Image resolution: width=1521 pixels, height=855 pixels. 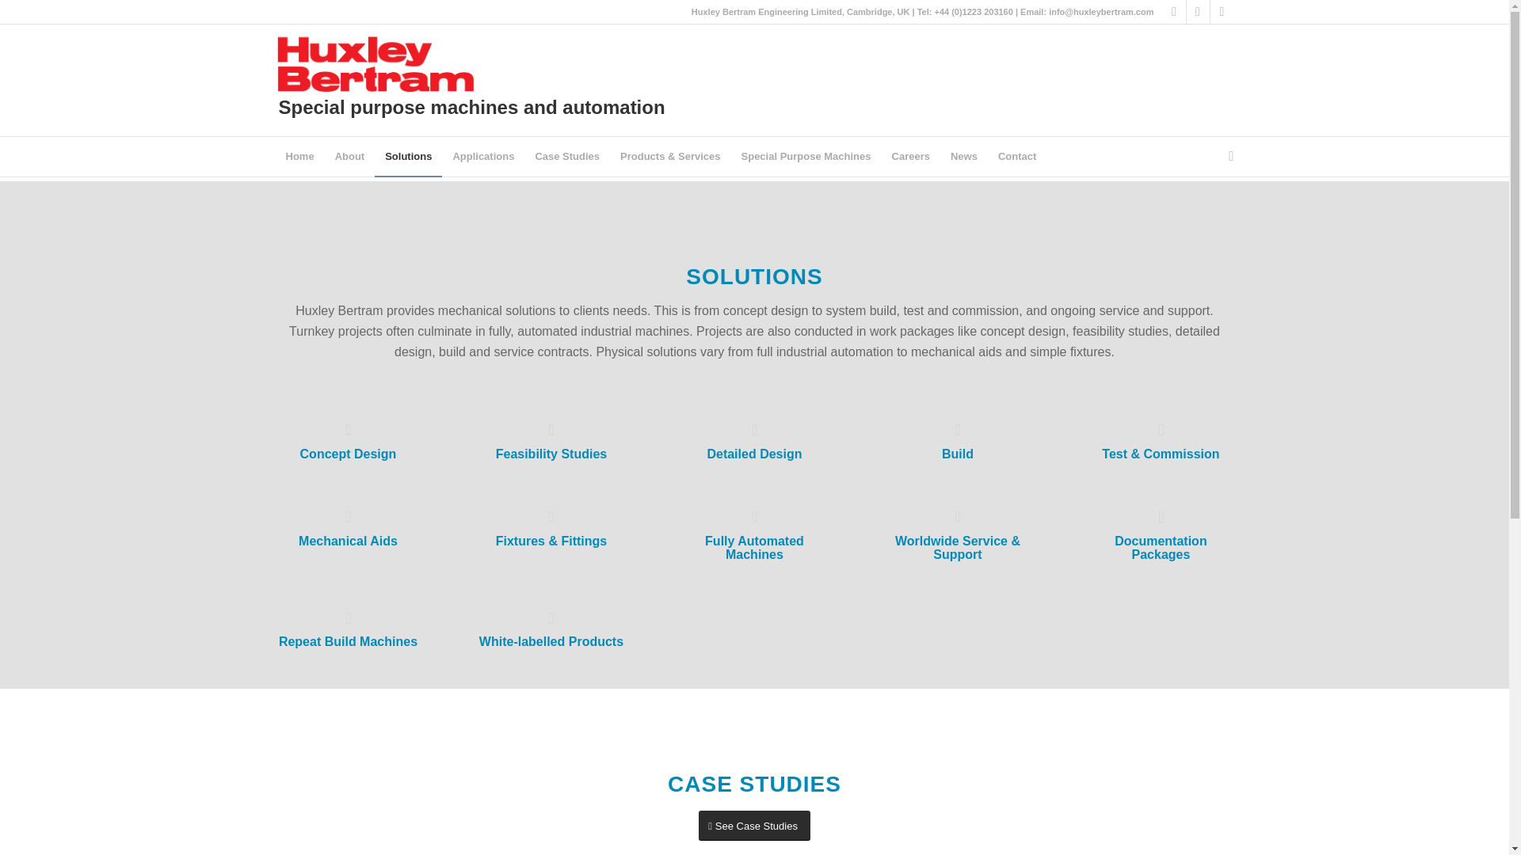 I want to click on Linkedin, so click(x=1174, y=12).